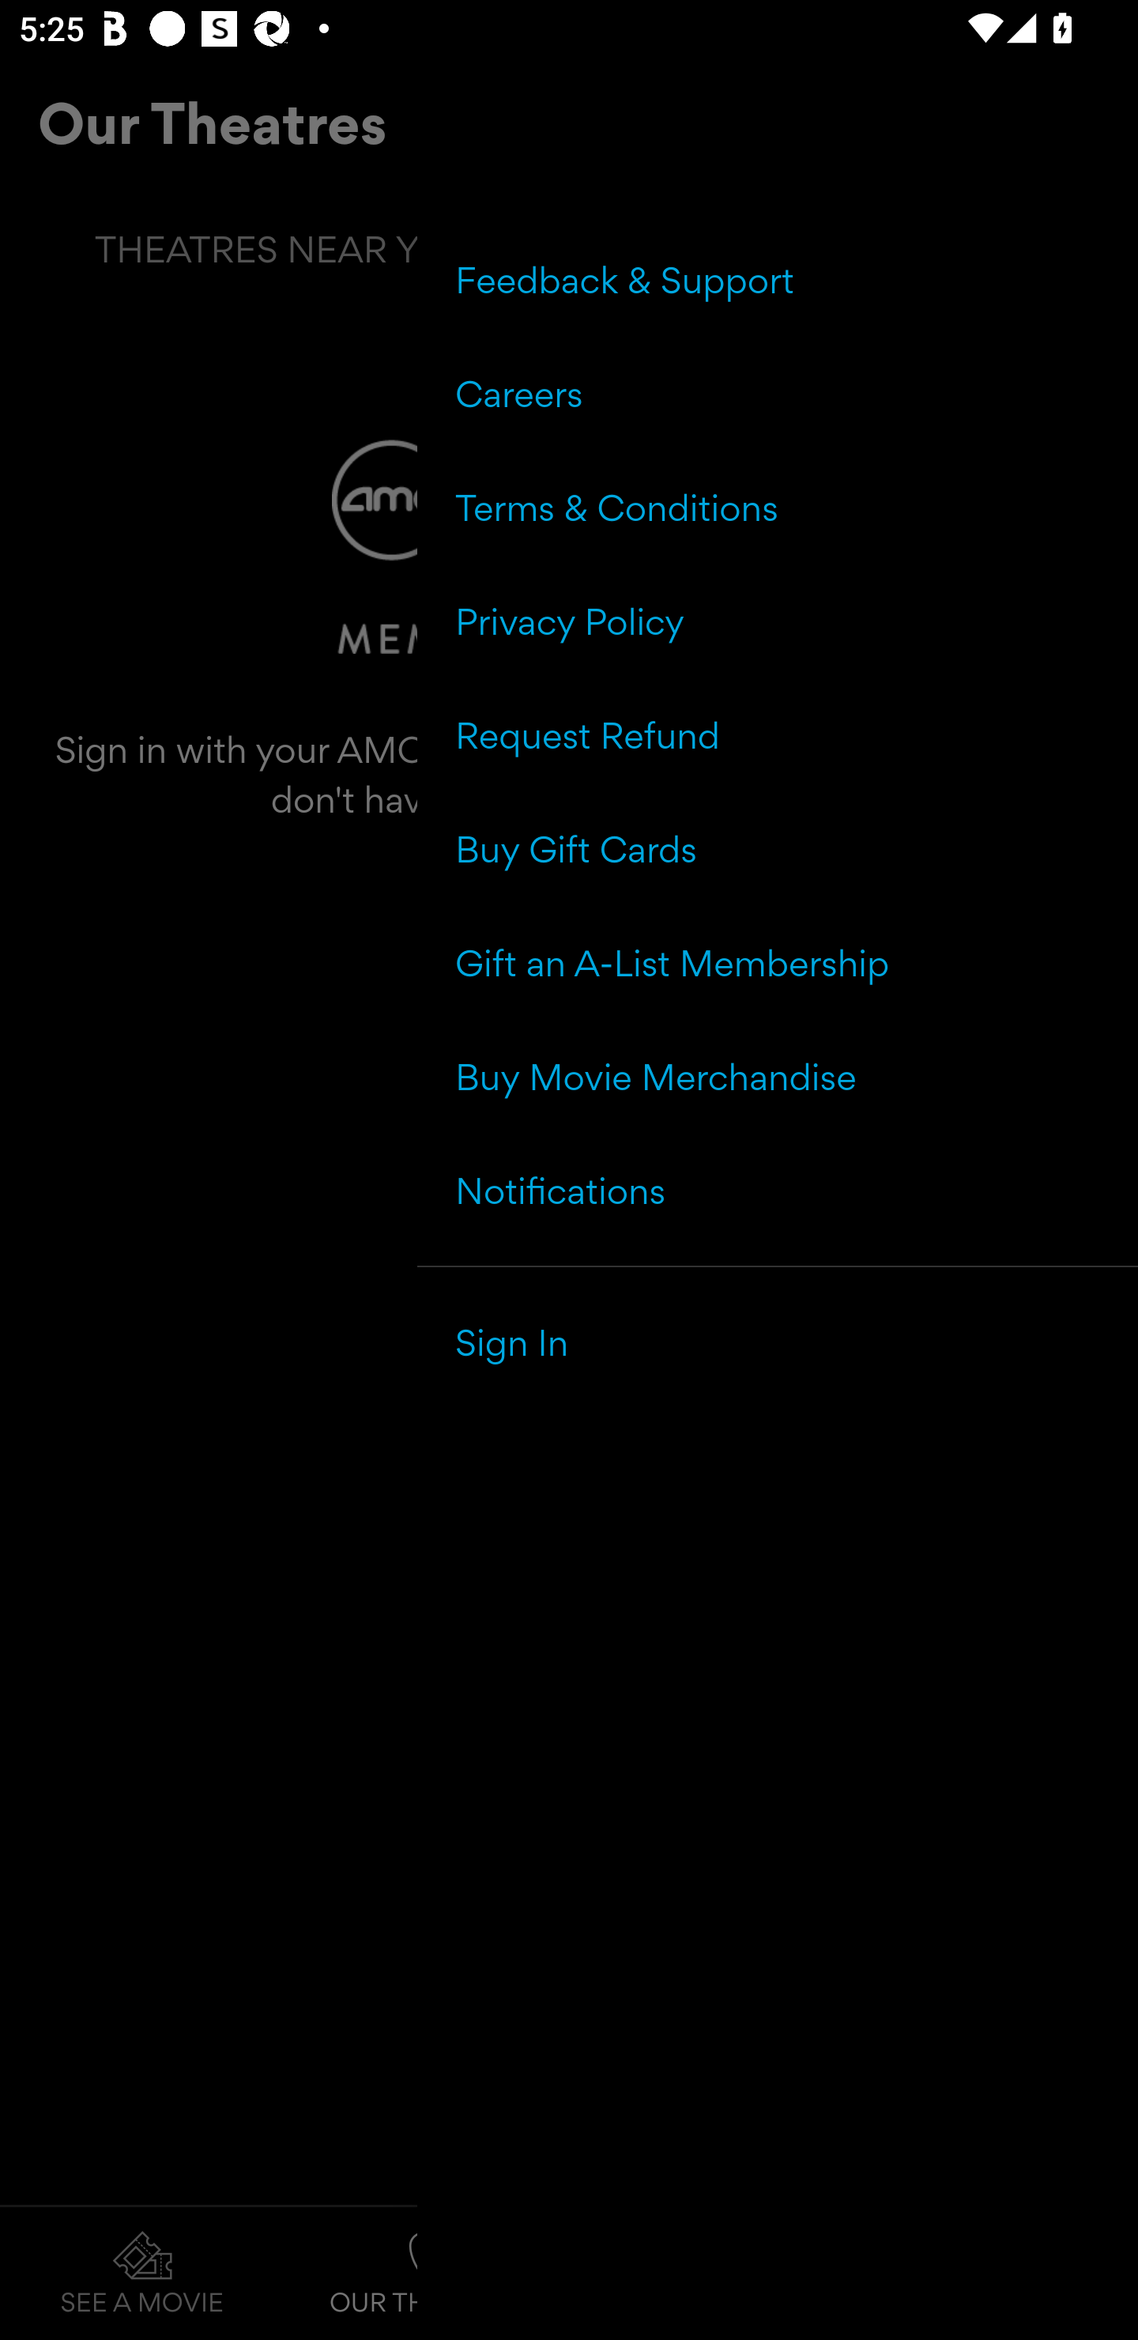 The width and height of the screenshot is (1138, 2340). Describe the element at coordinates (778, 394) in the screenshot. I see `Careers` at that location.